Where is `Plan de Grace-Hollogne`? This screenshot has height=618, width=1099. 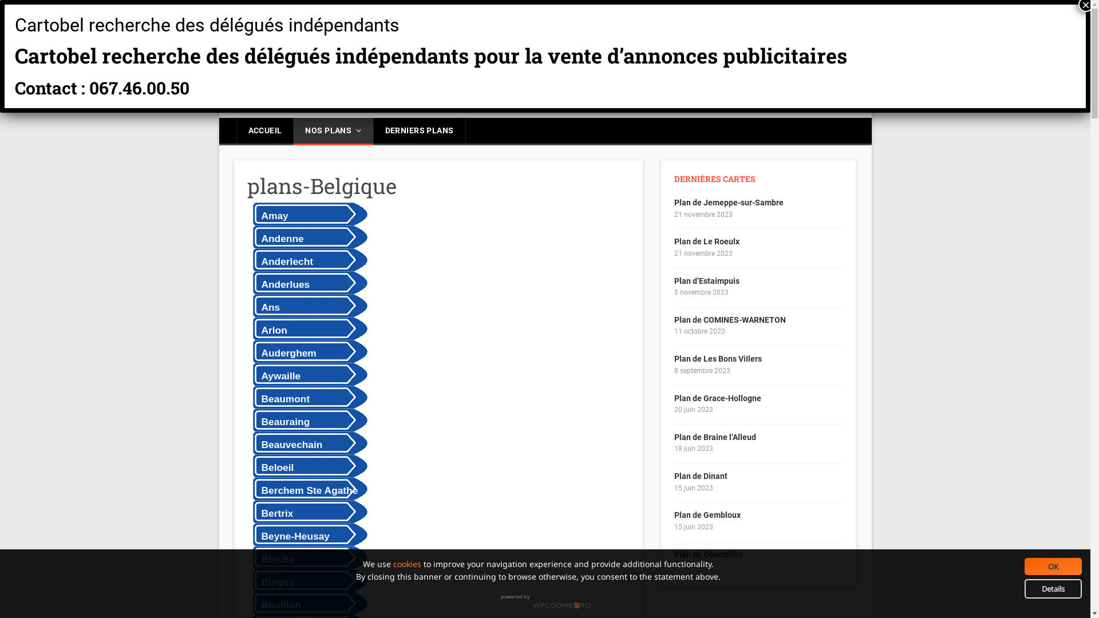
Plan de Grace-Hollogne is located at coordinates (718, 398).